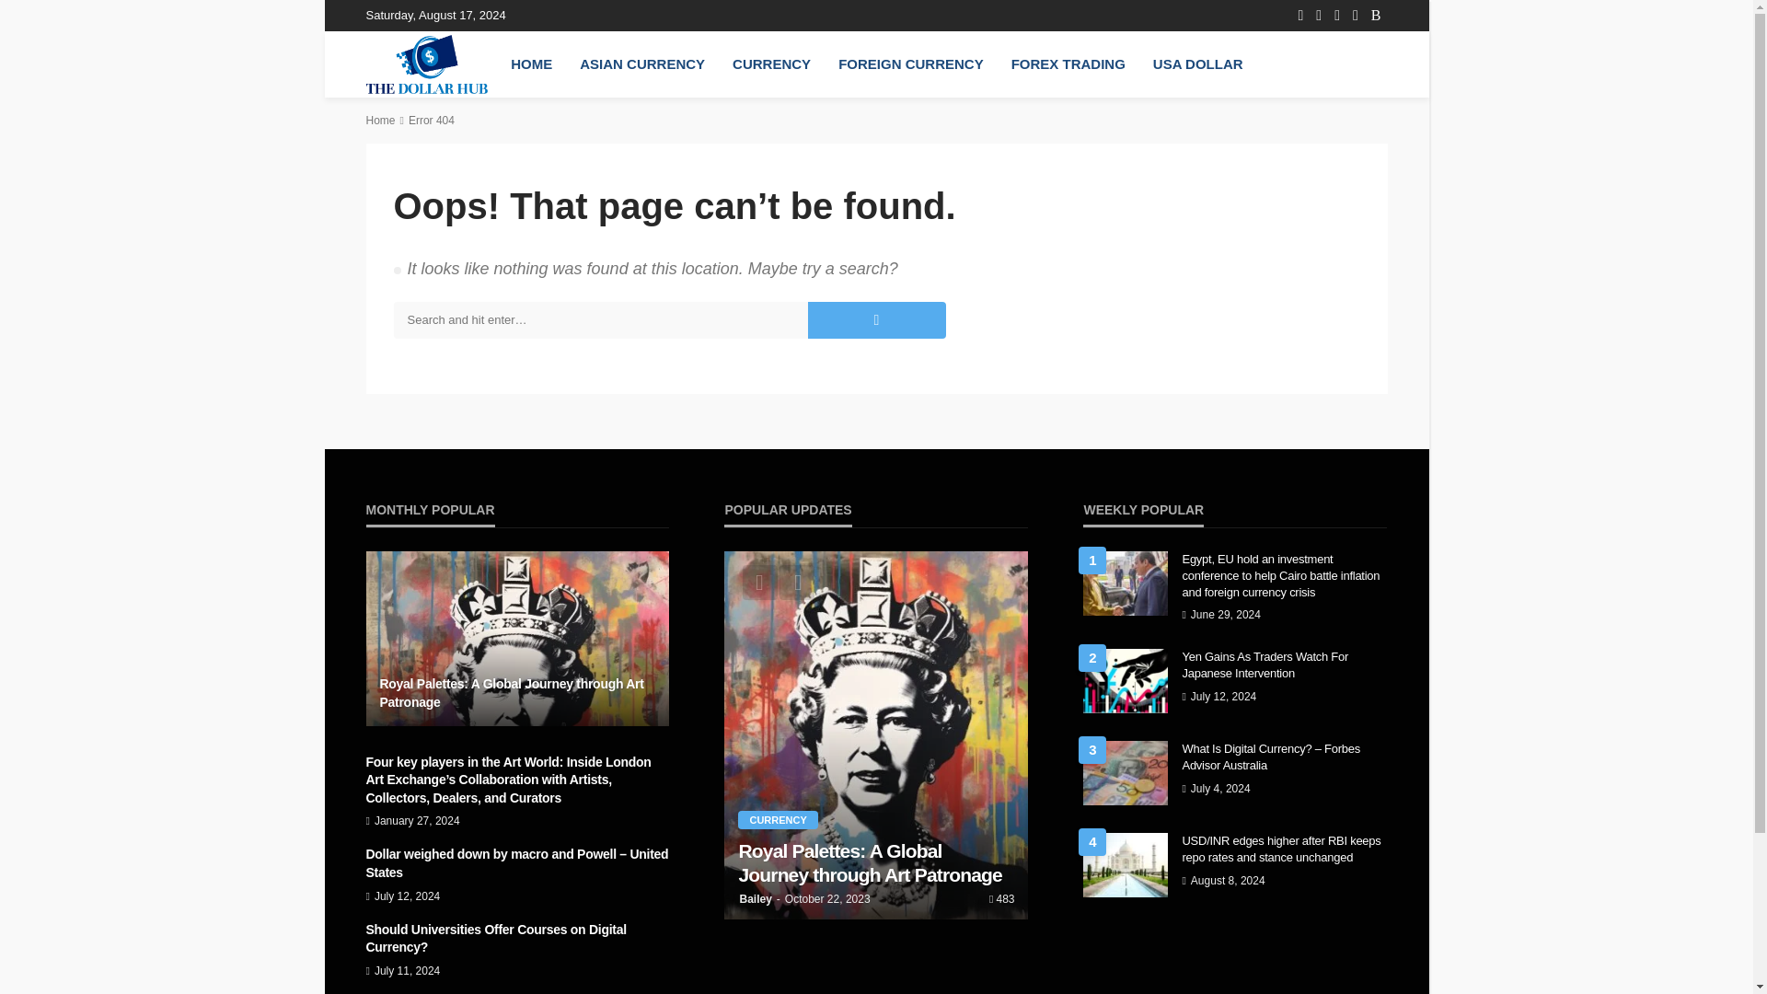 Image resolution: width=1767 pixels, height=994 pixels. What do you see at coordinates (771, 64) in the screenshot?
I see `CURRENCY` at bounding box center [771, 64].